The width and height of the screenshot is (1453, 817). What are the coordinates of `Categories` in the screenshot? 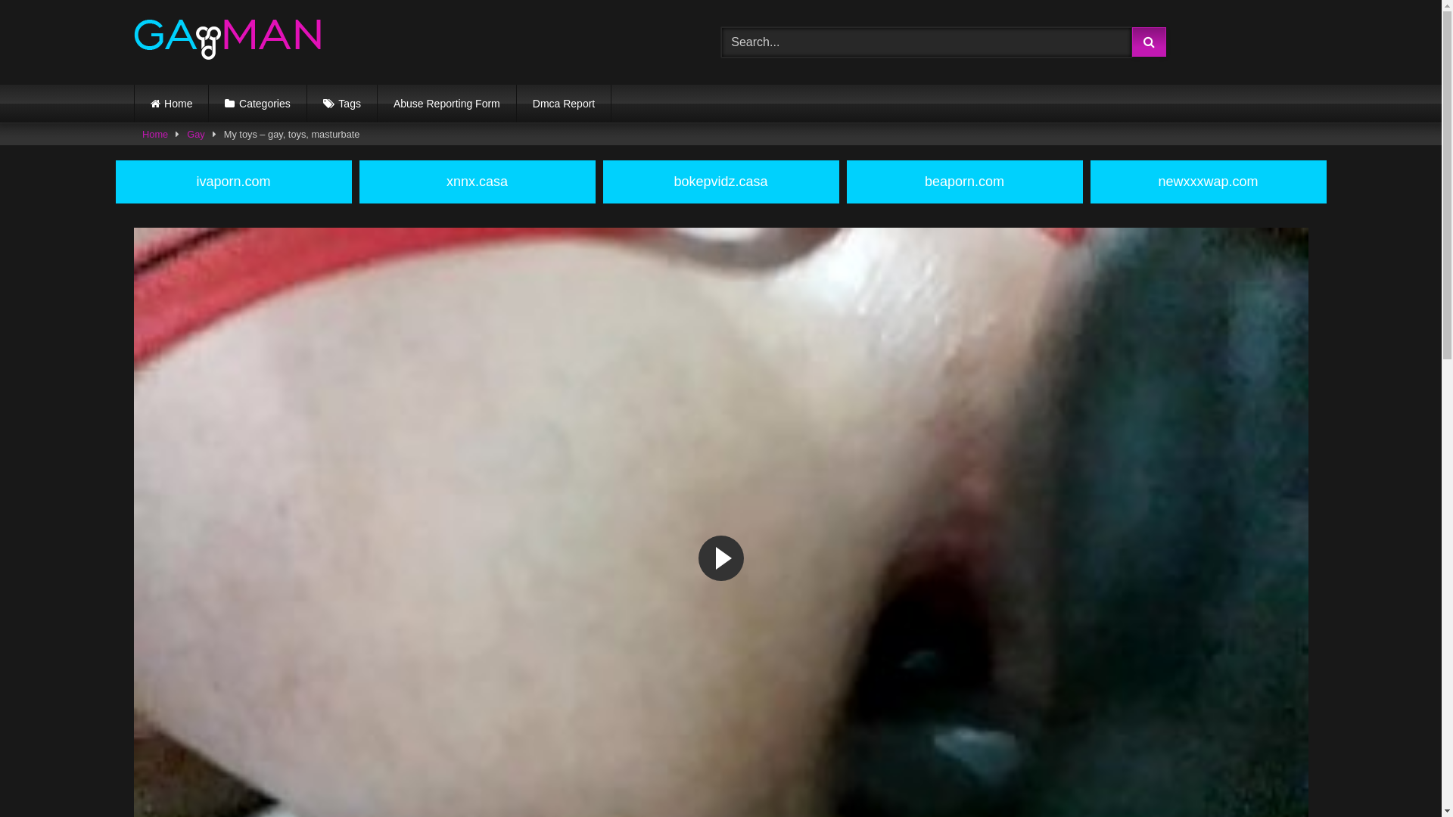 It's located at (257, 104).